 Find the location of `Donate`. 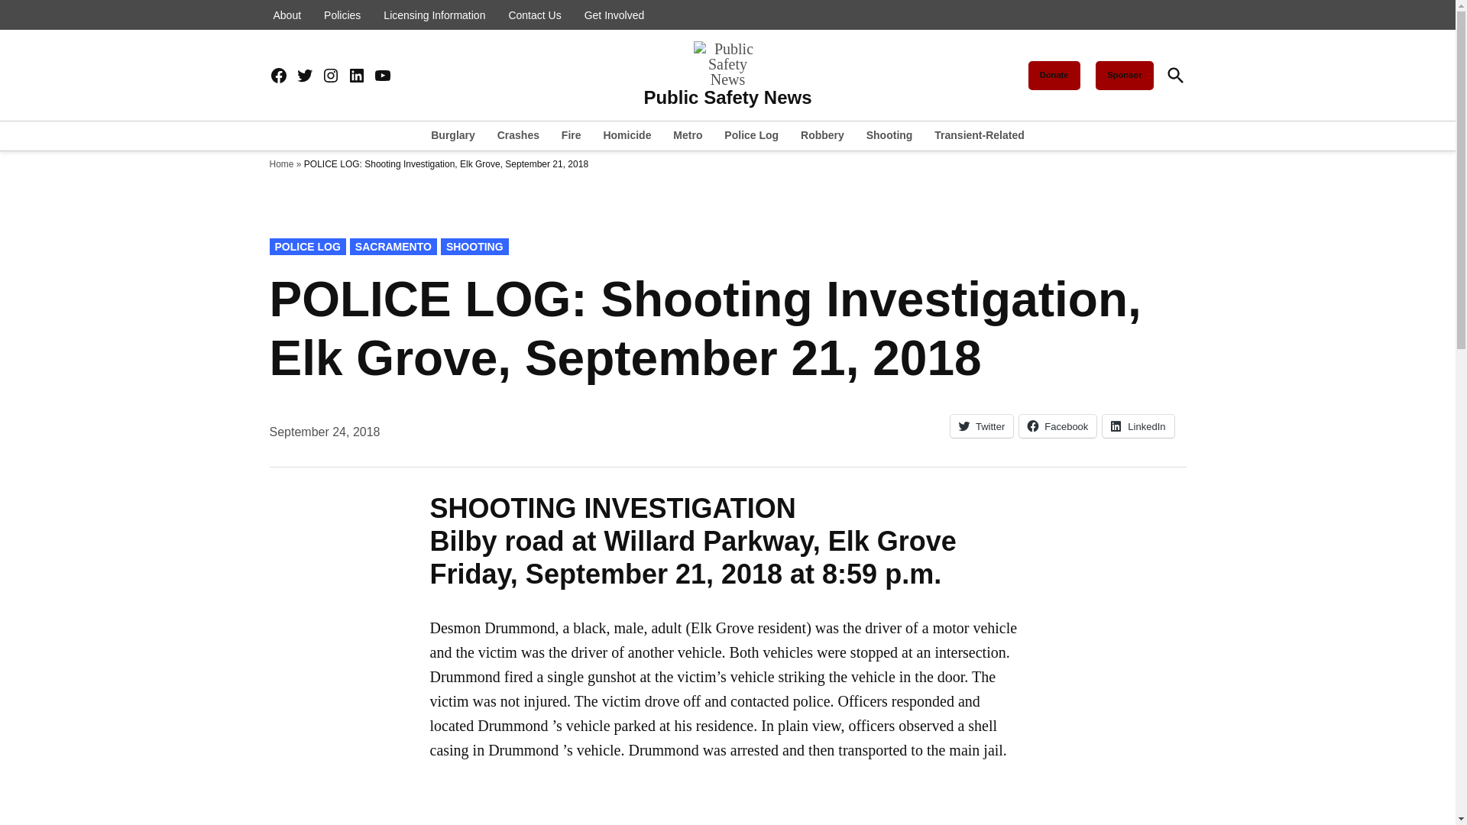

Donate is located at coordinates (1054, 75).